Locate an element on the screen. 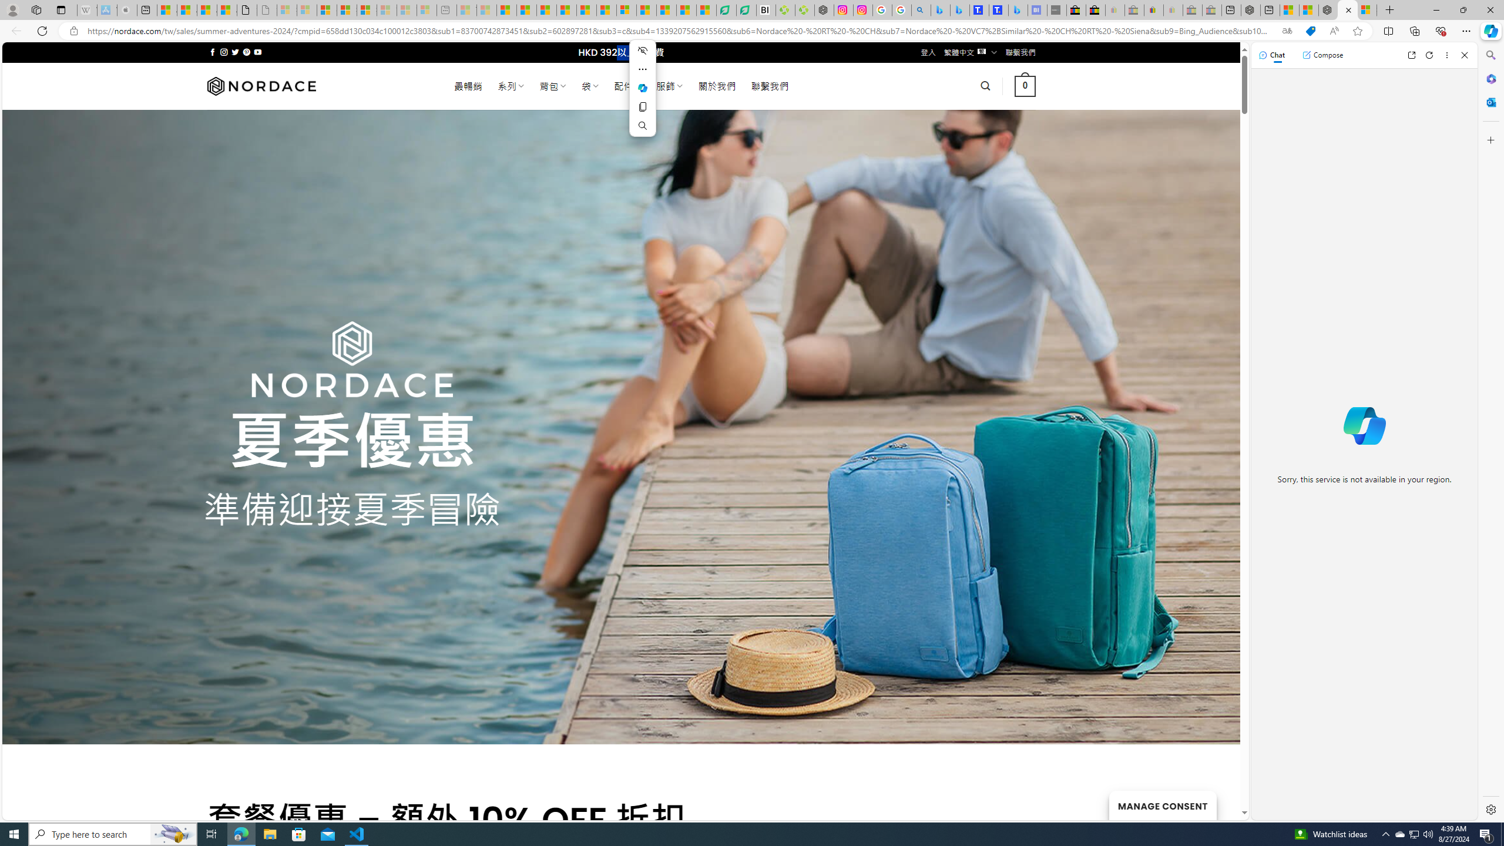 The image size is (1504, 846). Nordace - Nordace Edin Collection is located at coordinates (824, 10).